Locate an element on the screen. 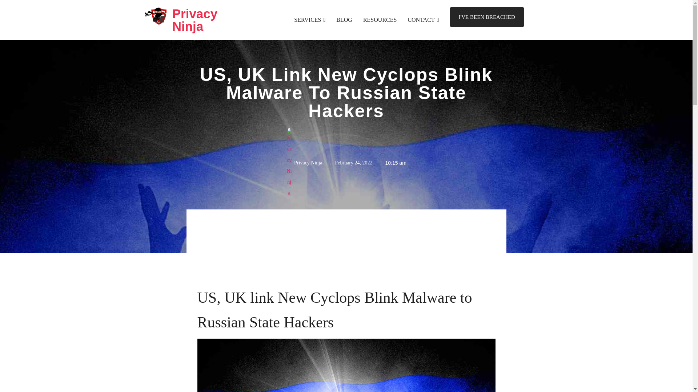 The width and height of the screenshot is (698, 392). February 24, 2022 is located at coordinates (350, 163).